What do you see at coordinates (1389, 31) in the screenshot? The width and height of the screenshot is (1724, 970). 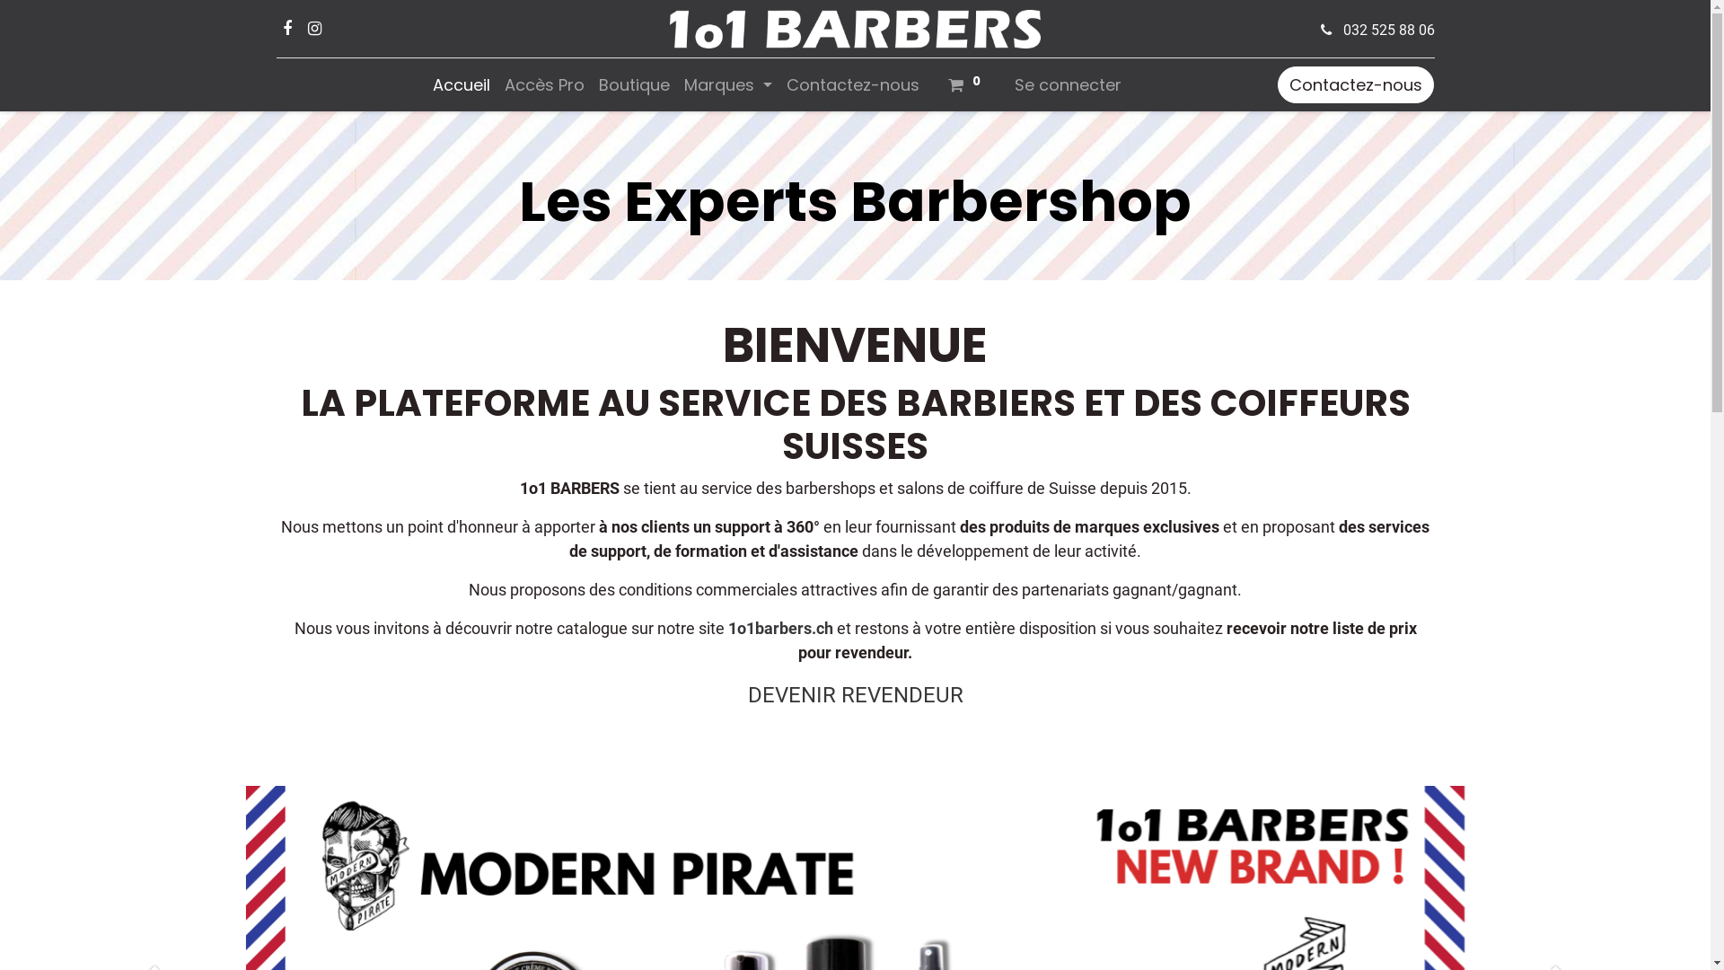 I see `032 525 88 06` at bounding box center [1389, 31].